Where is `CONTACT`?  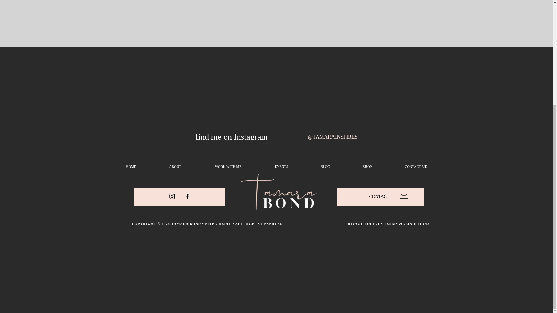 CONTACT is located at coordinates (379, 196).